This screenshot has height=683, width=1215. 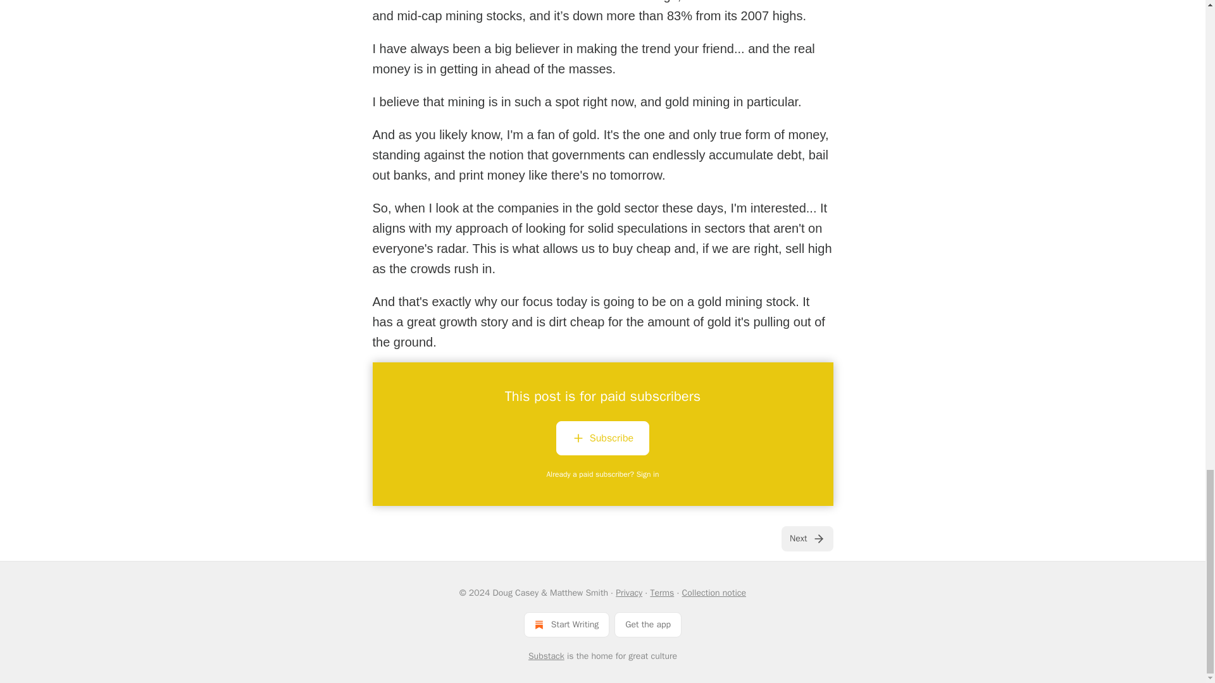 What do you see at coordinates (603, 474) in the screenshot?
I see `Already a paid subscriber? Sign in` at bounding box center [603, 474].